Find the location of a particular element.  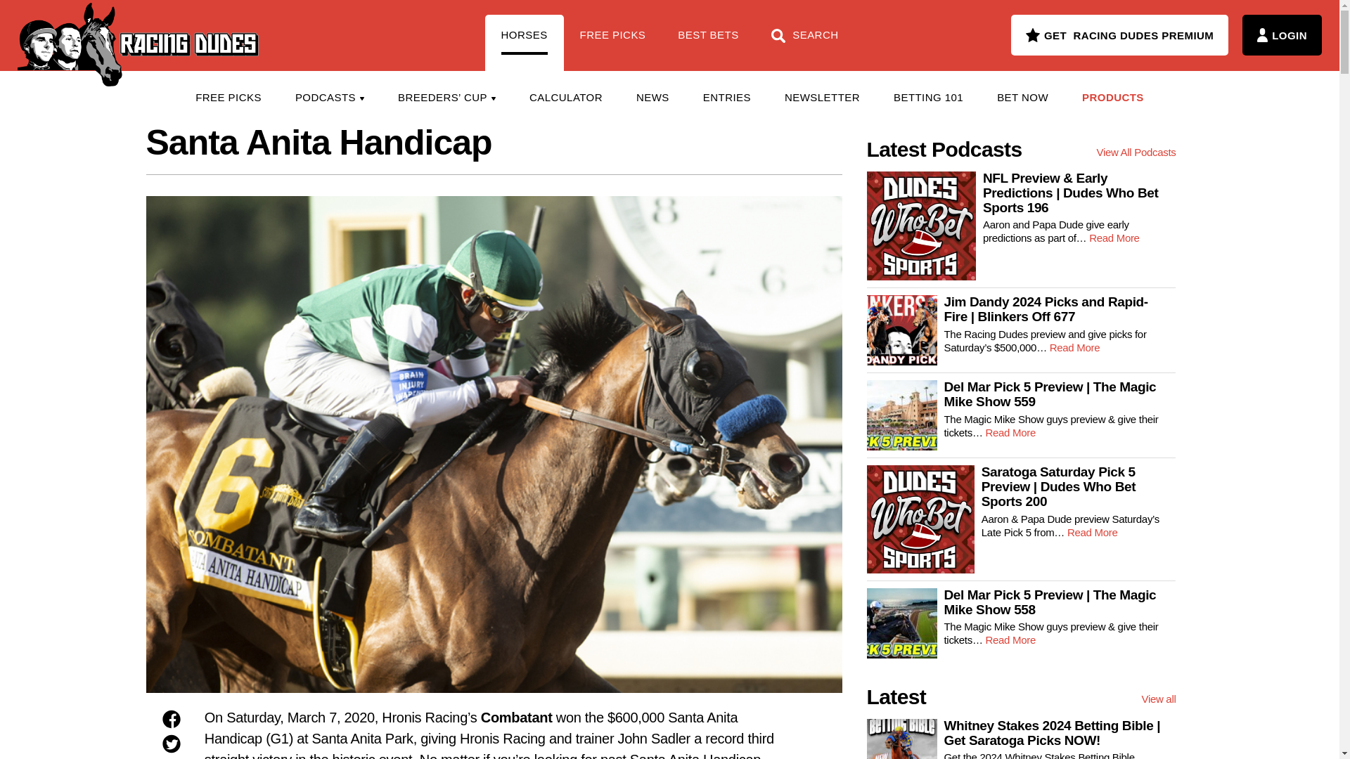

PODCASTS is located at coordinates (329, 98).